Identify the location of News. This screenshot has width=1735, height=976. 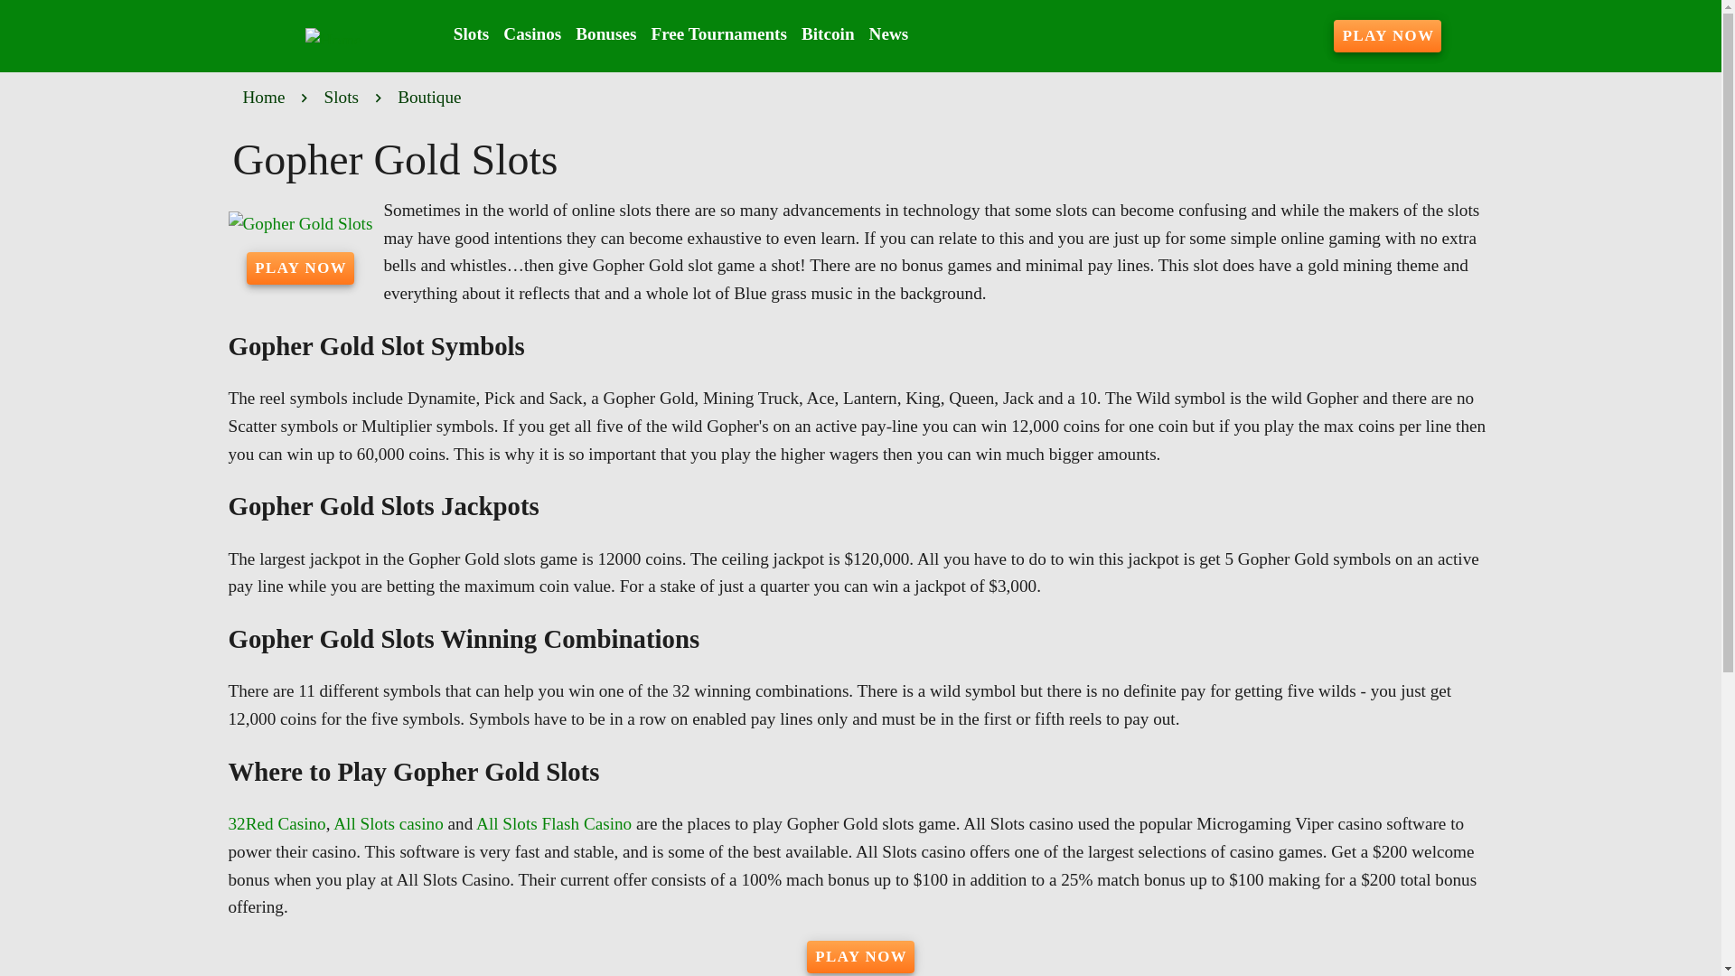
(889, 34).